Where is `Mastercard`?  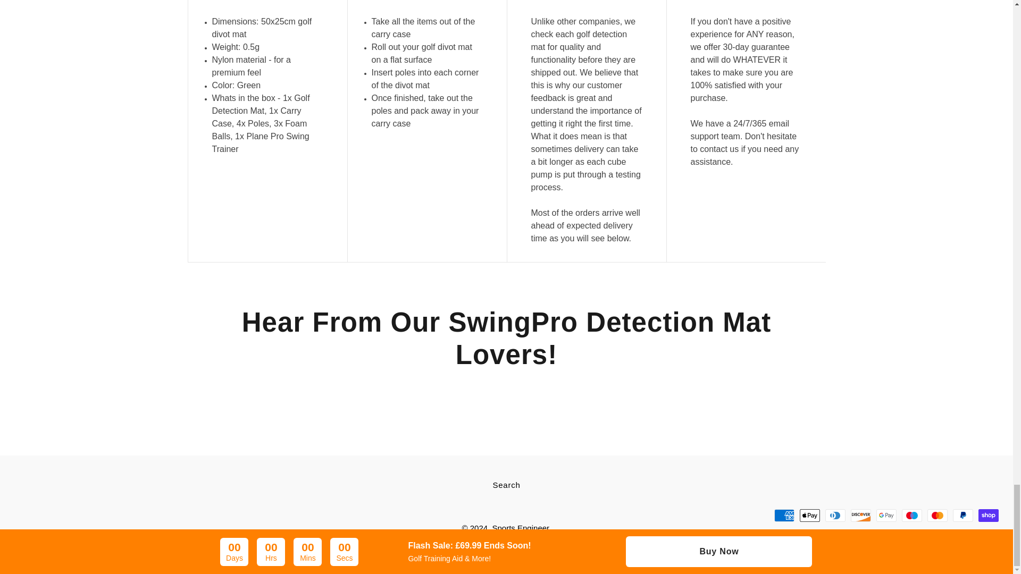
Mastercard is located at coordinates (937, 515).